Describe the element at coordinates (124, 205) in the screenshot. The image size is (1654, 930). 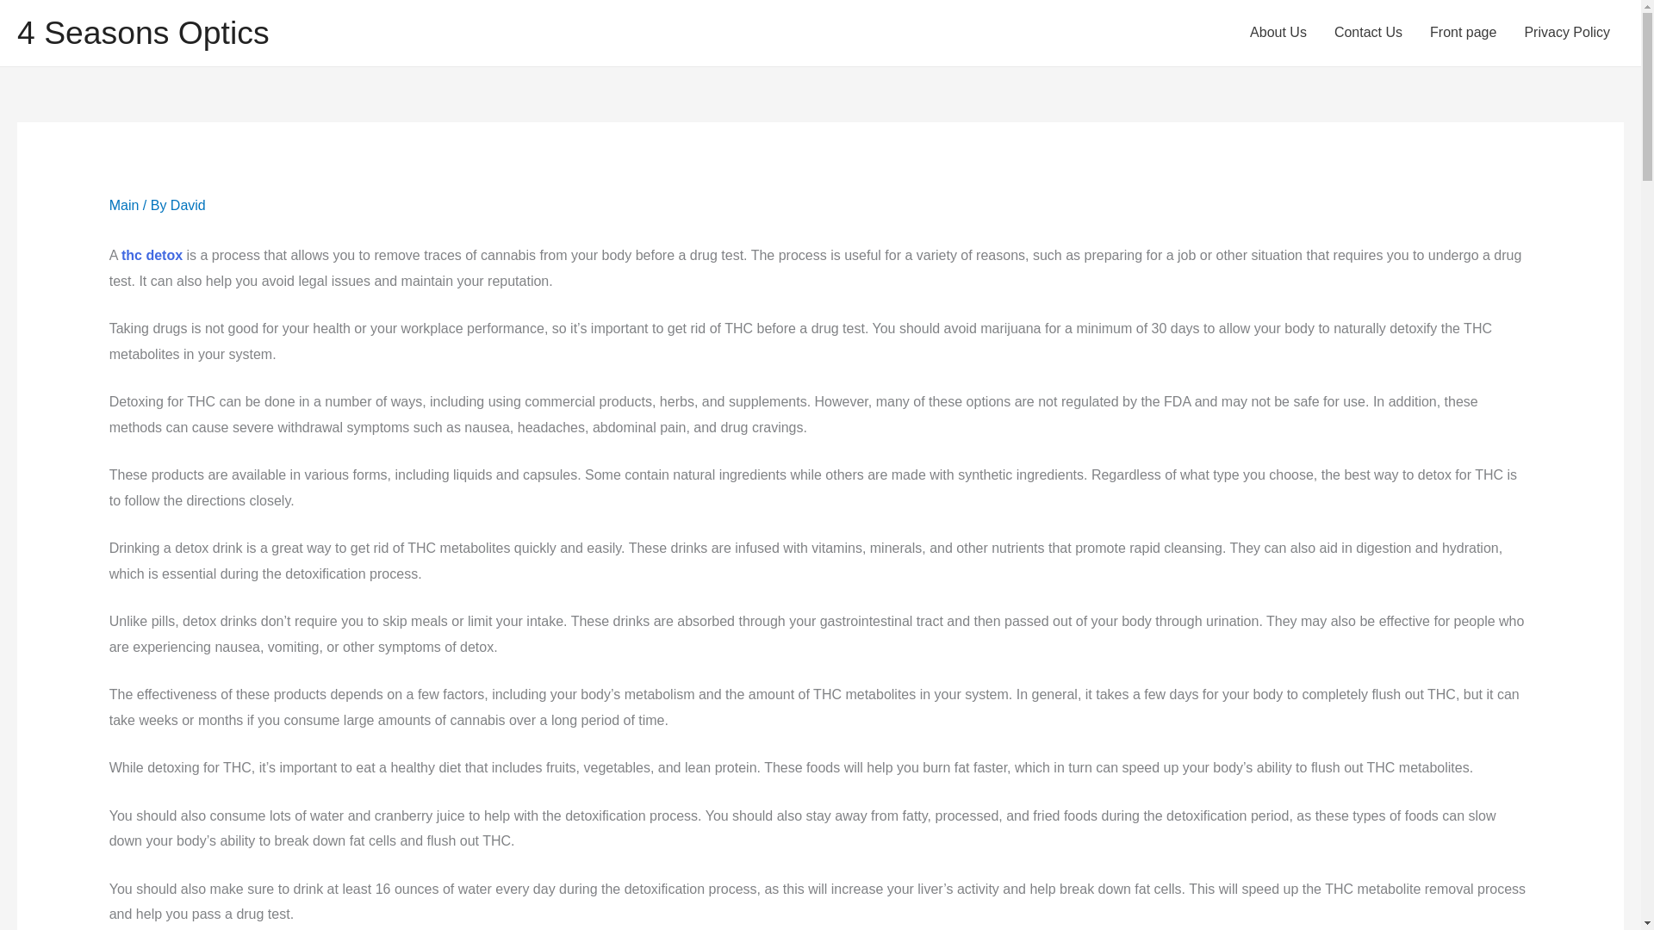
I see `Main` at that location.